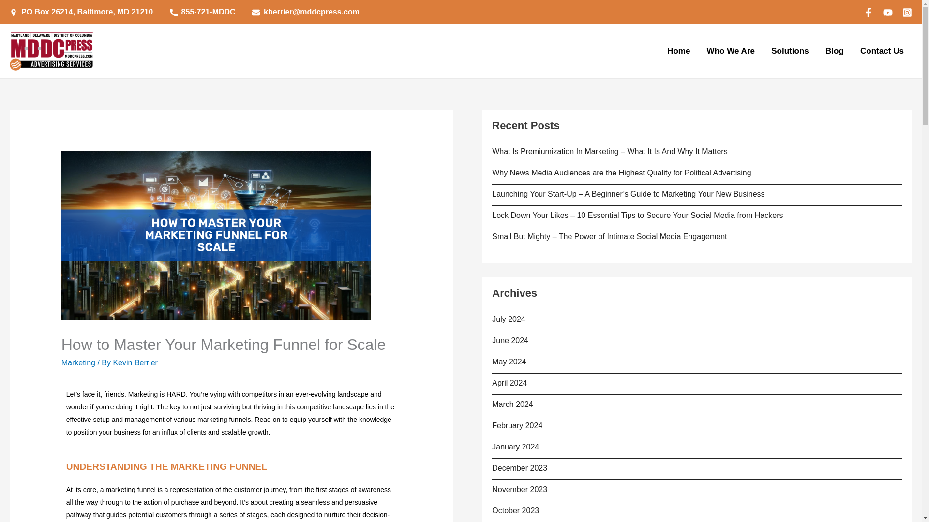 This screenshot has width=929, height=522. Describe the element at coordinates (515, 447) in the screenshot. I see `January 2024` at that location.